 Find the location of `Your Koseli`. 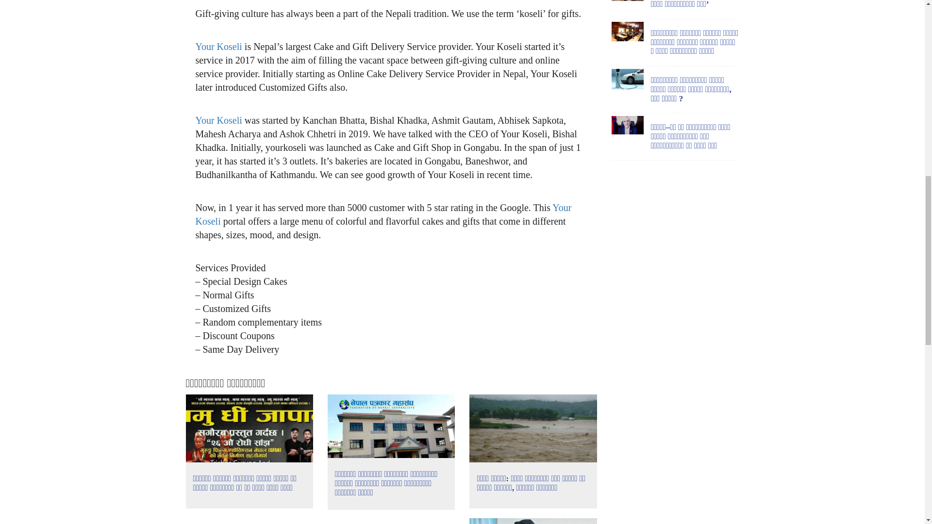

Your Koseli is located at coordinates (383, 214).